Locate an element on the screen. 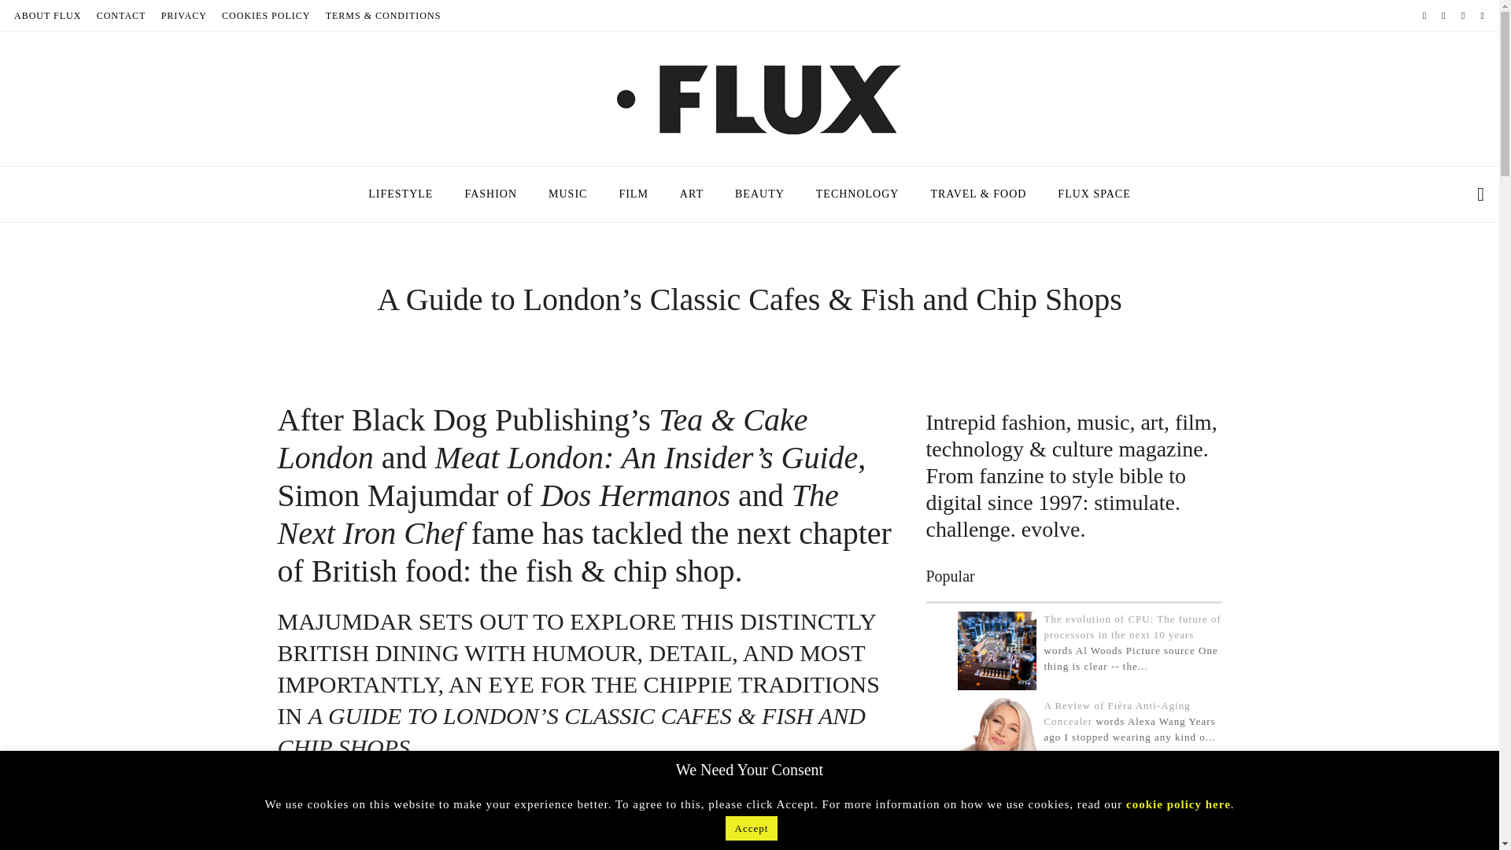  COOKIES POLICY is located at coordinates (266, 16).